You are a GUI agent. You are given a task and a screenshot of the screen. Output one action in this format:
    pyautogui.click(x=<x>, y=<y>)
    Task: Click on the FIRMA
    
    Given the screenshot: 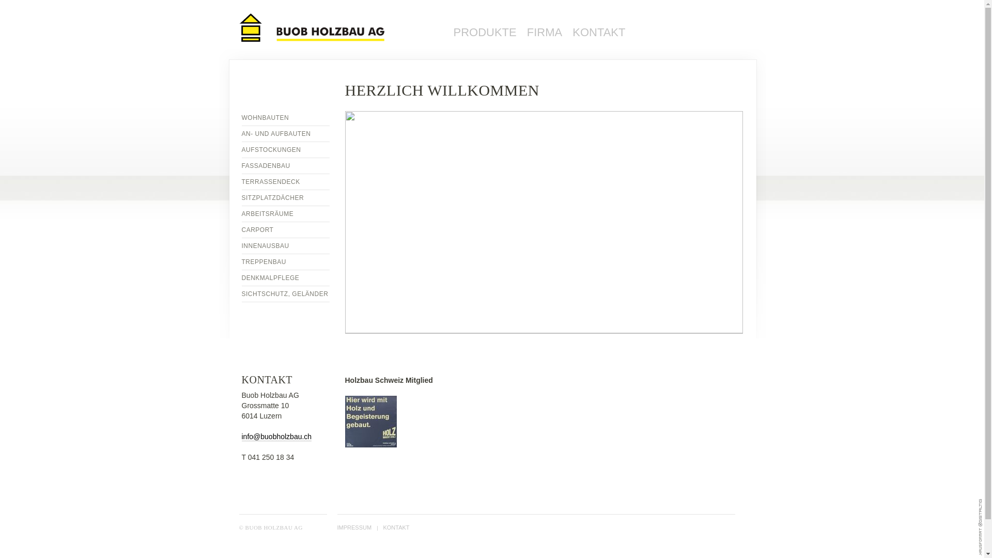 What is the action you would take?
    pyautogui.click(x=545, y=32)
    